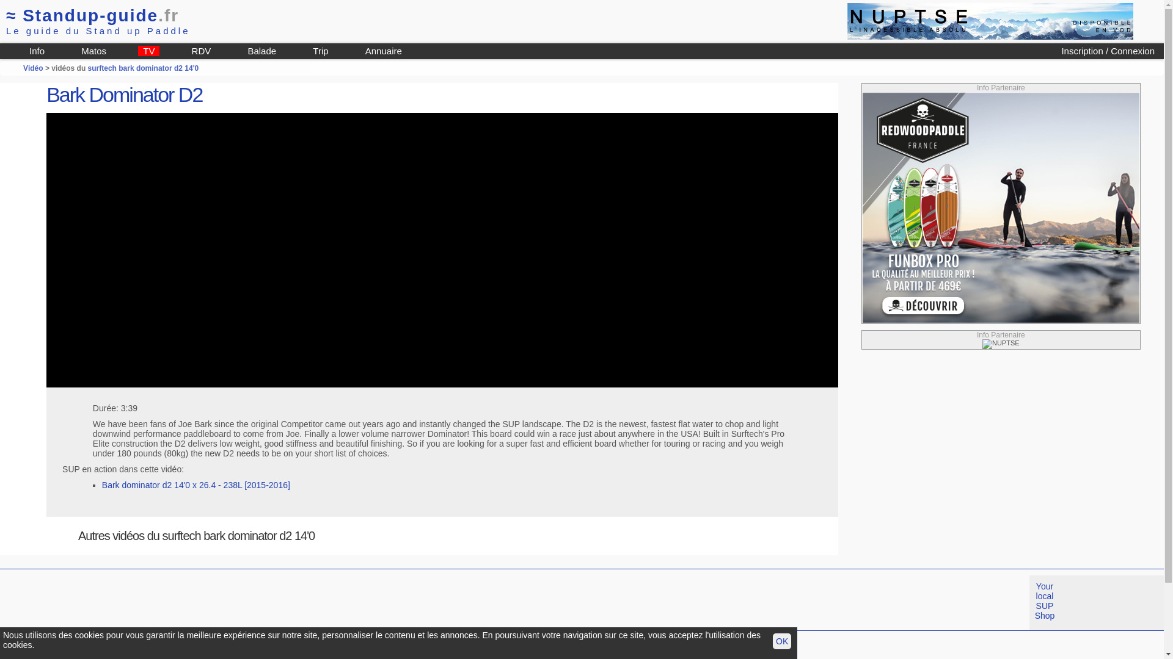 The height and width of the screenshot is (659, 1173). I want to click on Aide pour choisir sa planche de SUP, so click(93, 51).